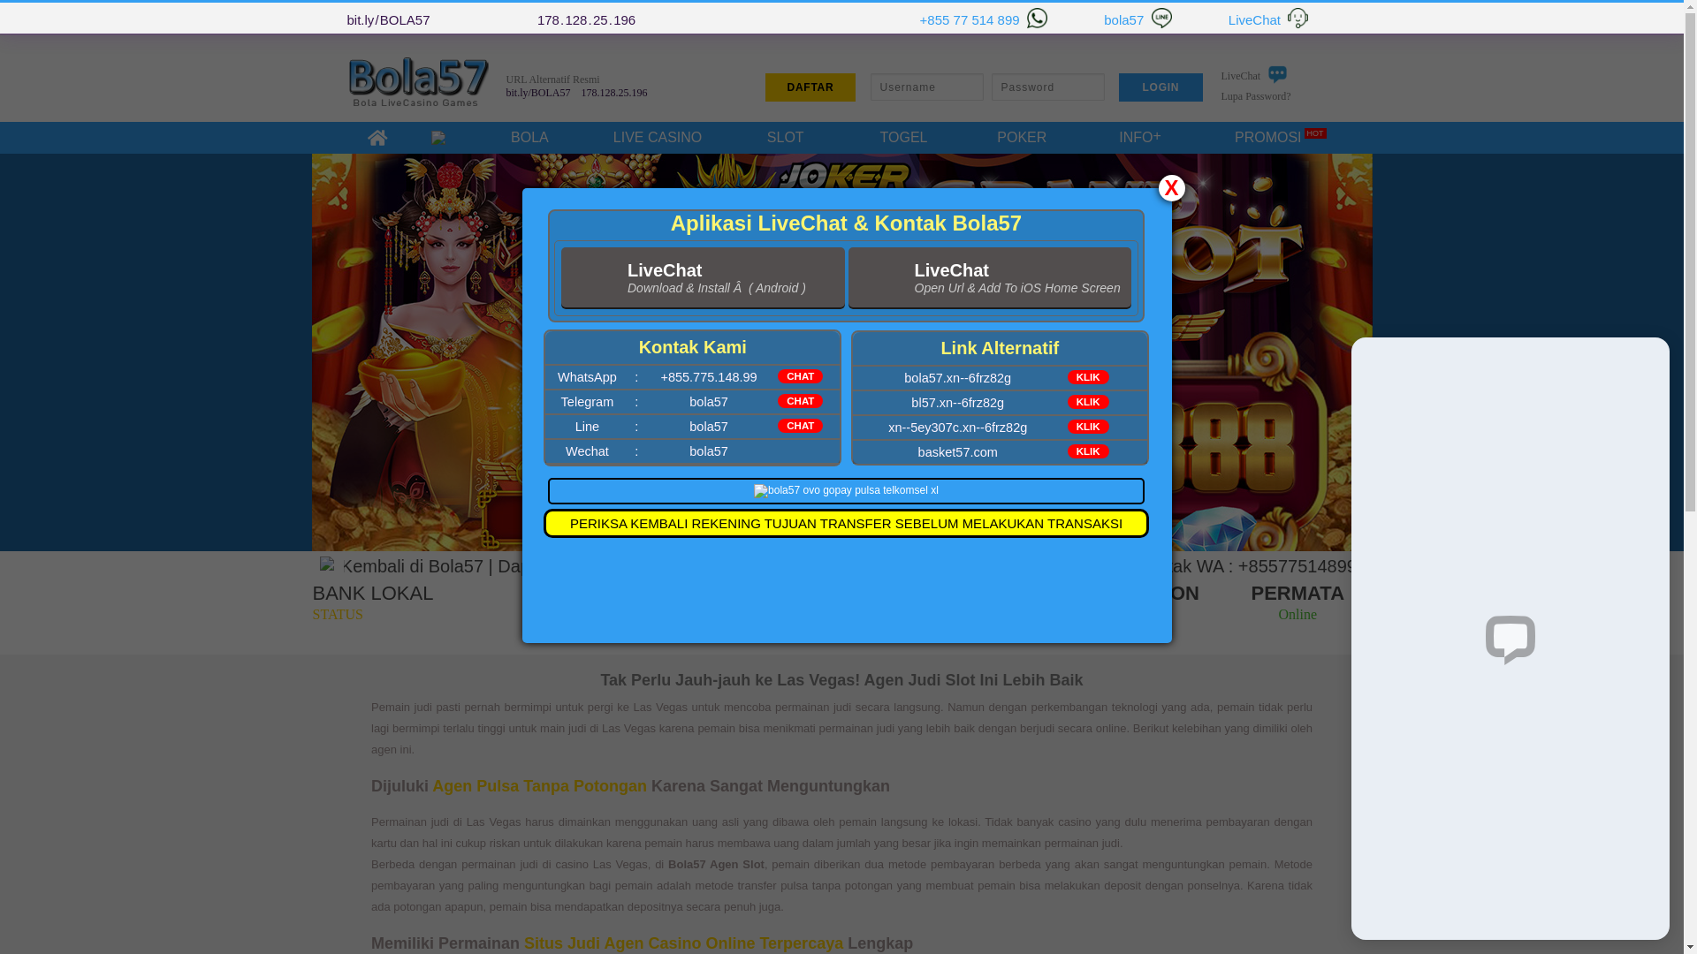 The image size is (1697, 954). What do you see at coordinates (1171, 187) in the screenshot?
I see `X` at bounding box center [1171, 187].